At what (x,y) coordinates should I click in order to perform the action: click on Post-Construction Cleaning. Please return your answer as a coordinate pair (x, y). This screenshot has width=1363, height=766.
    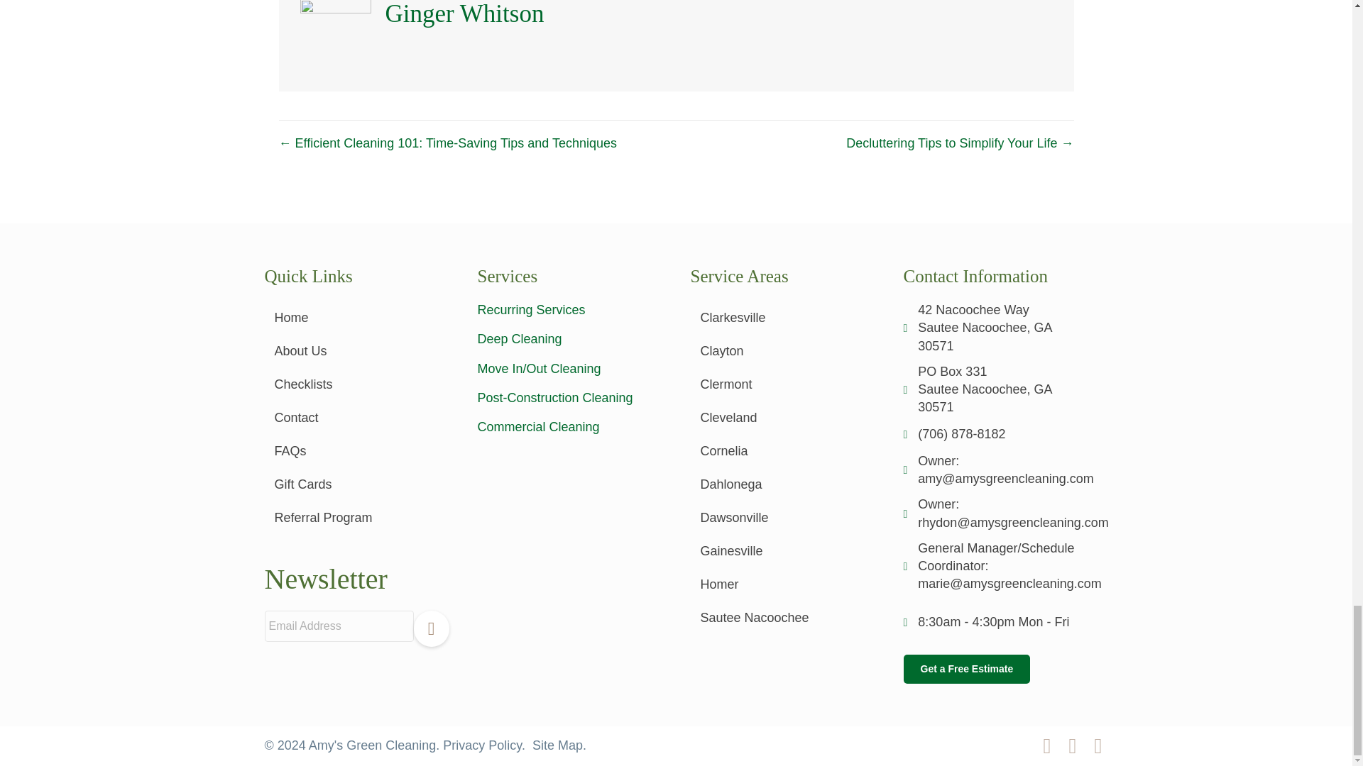
    Looking at the image, I should click on (554, 397).